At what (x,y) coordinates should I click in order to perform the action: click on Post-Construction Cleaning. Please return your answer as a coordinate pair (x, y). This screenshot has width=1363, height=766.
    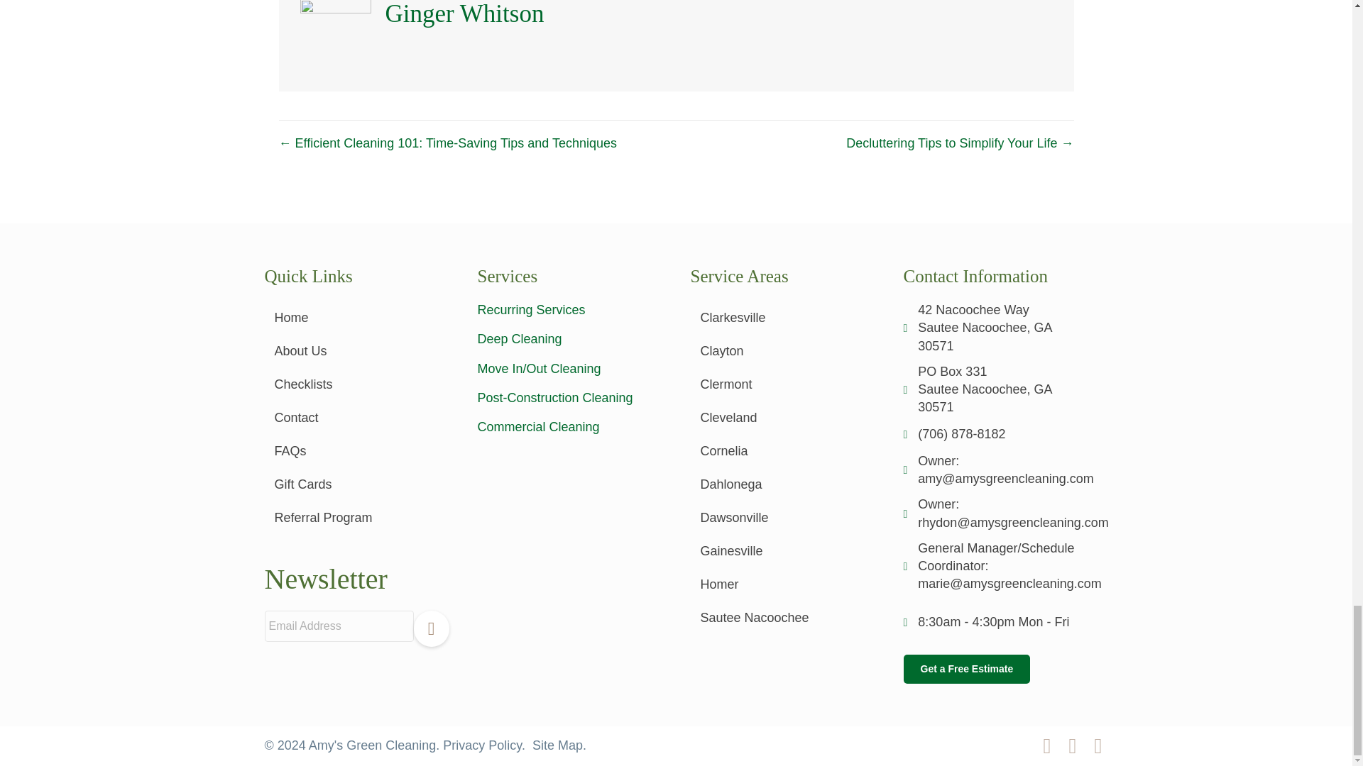
    Looking at the image, I should click on (554, 397).